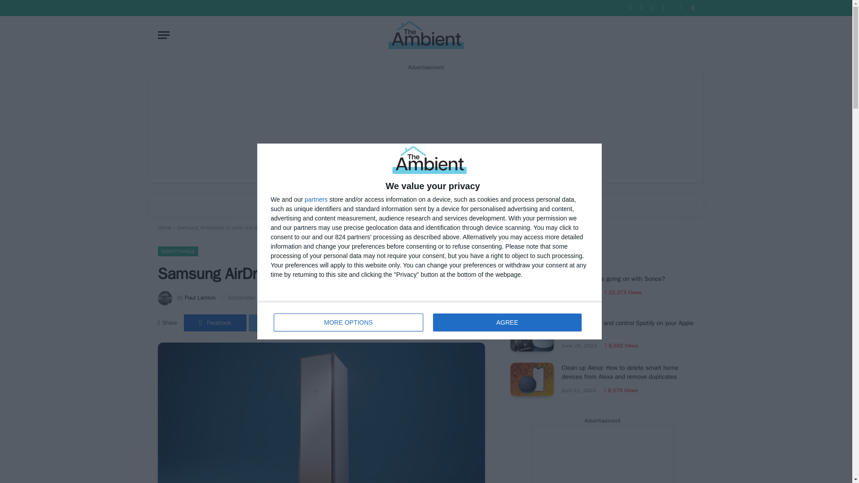 The width and height of the screenshot is (859, 483). I want to click on AGREE, so click(507, 322).